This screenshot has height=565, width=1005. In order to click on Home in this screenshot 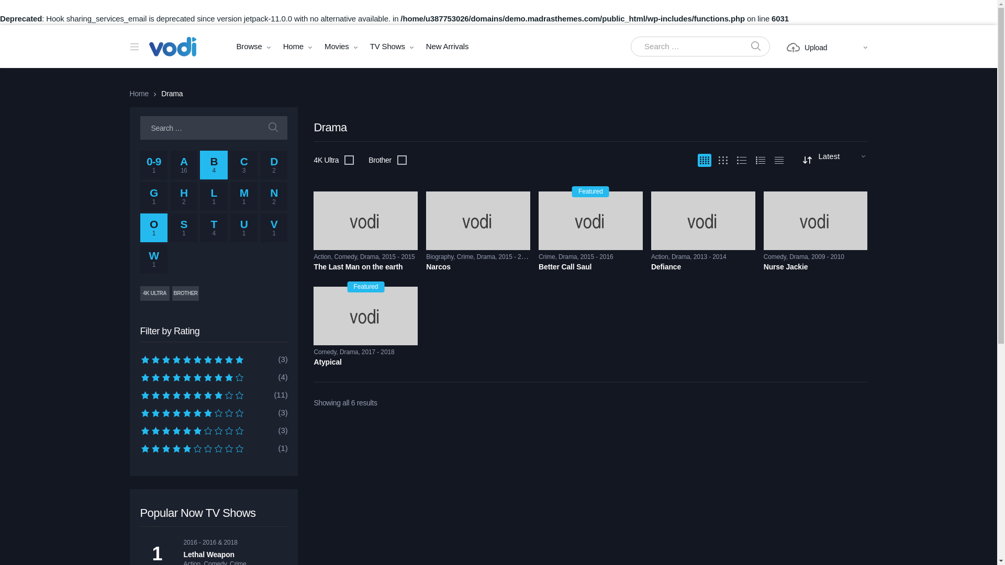, I will do `click(293, 46)`.